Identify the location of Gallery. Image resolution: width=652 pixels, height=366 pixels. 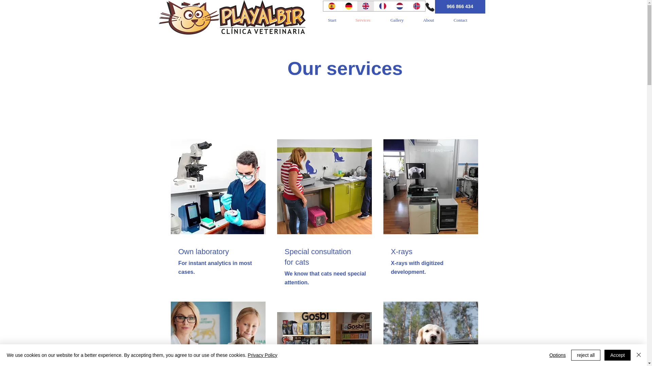
(401, 20).